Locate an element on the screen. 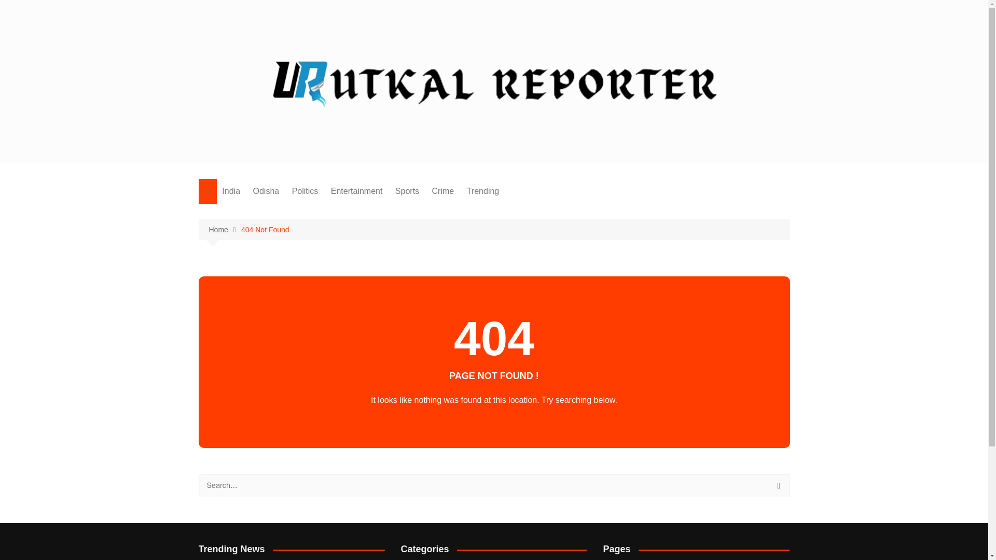 The width and height of the screenshot is (996, 560). India is located at coordinates (231, 191).